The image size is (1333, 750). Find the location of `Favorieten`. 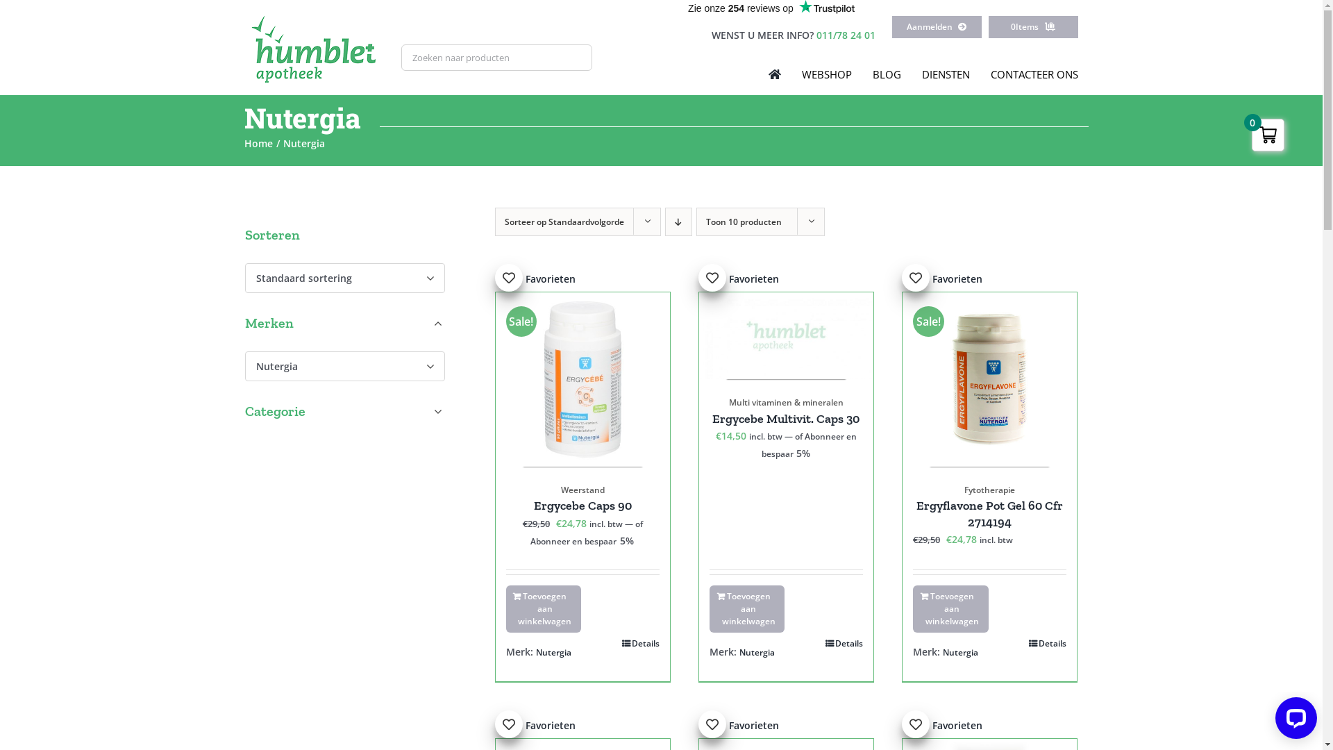

Favorieten is located at coordinates (739, 279).